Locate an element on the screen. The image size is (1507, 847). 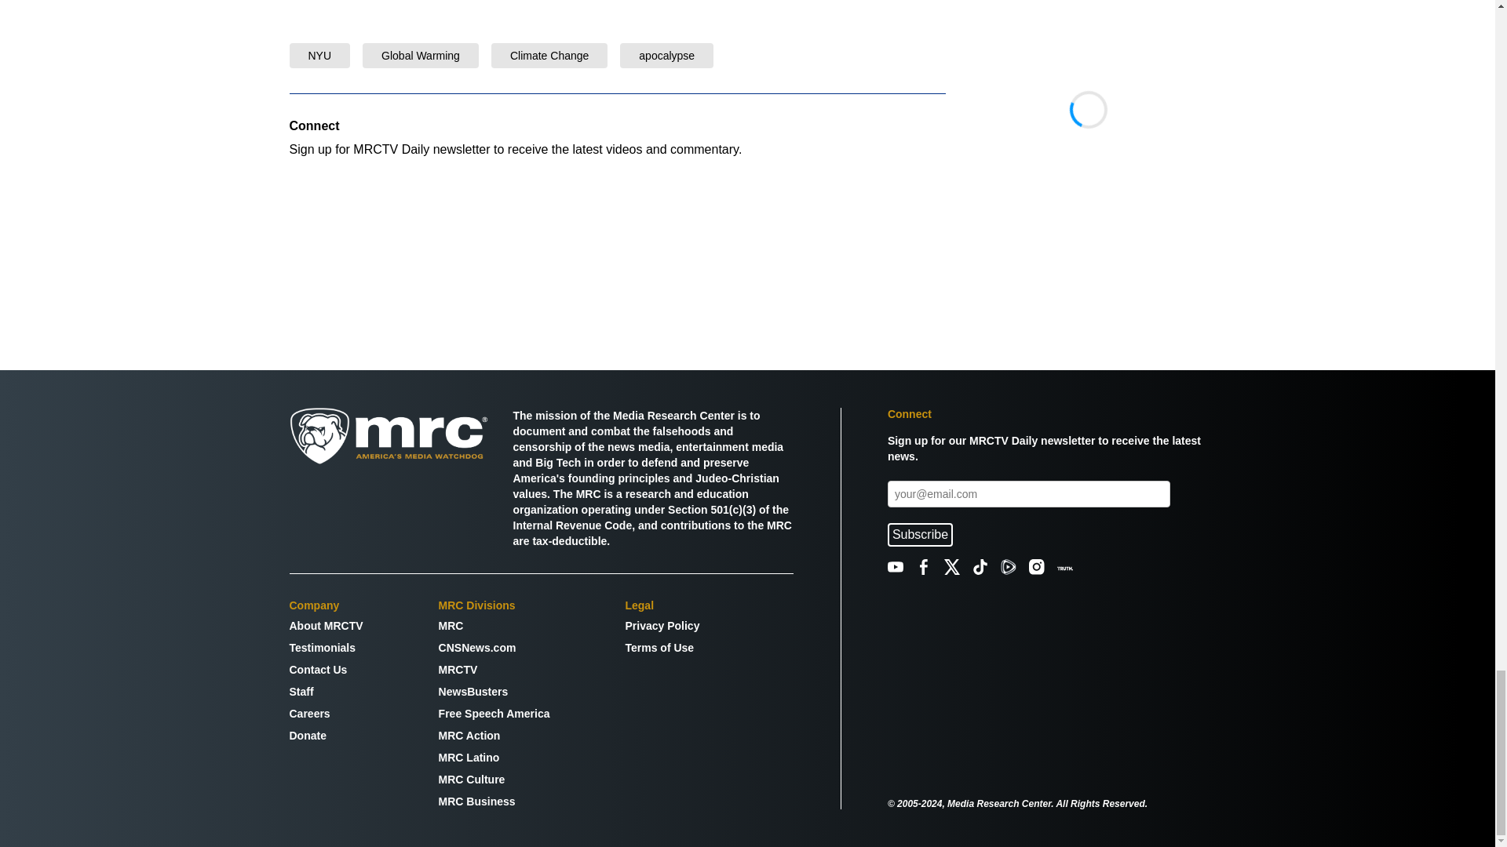
Donate is located at coordinates (326, 736).